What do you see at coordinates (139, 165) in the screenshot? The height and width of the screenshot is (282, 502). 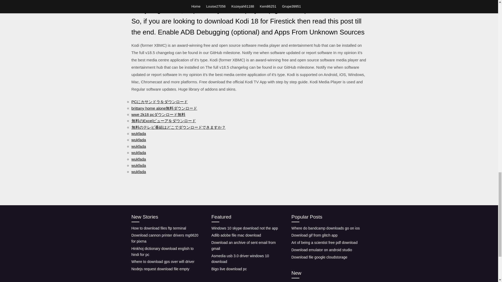 I see `wukfada` at bounding box center [139, 165].